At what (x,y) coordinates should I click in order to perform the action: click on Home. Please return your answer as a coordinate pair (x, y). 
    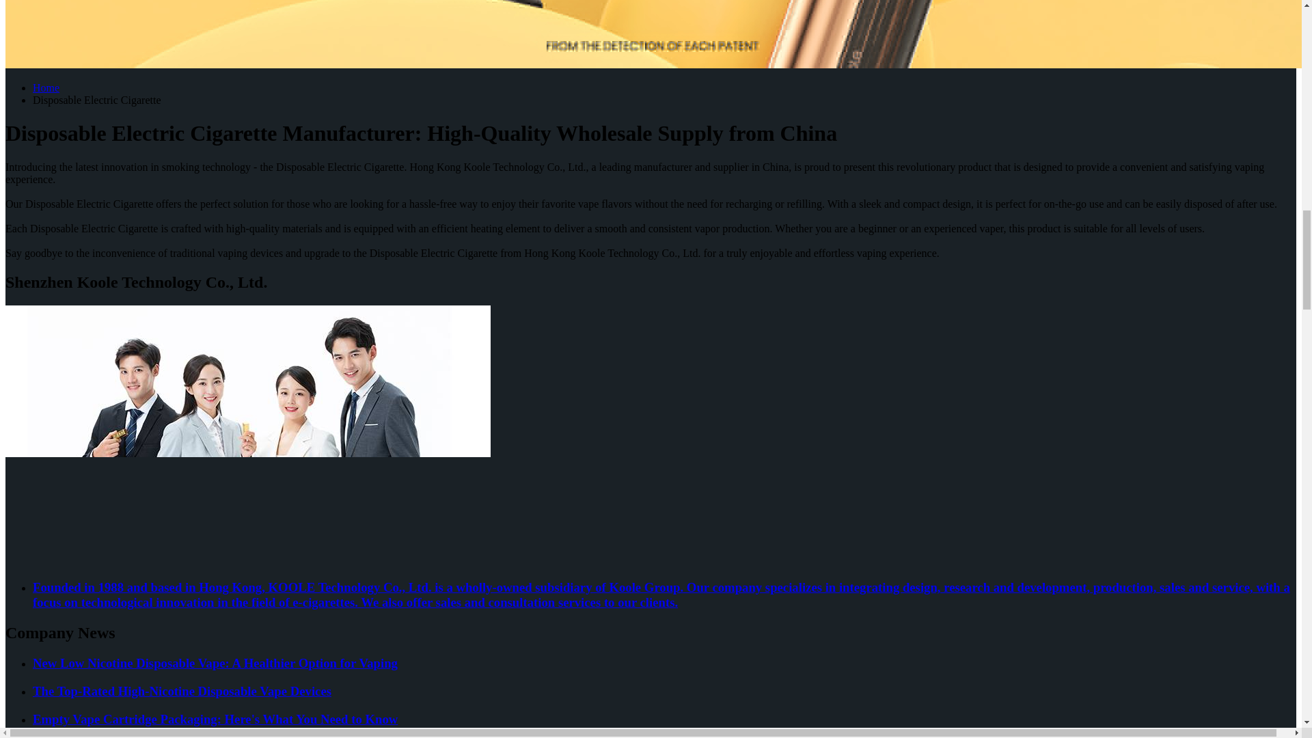
    Looking at the image, I should click on (46, 87).